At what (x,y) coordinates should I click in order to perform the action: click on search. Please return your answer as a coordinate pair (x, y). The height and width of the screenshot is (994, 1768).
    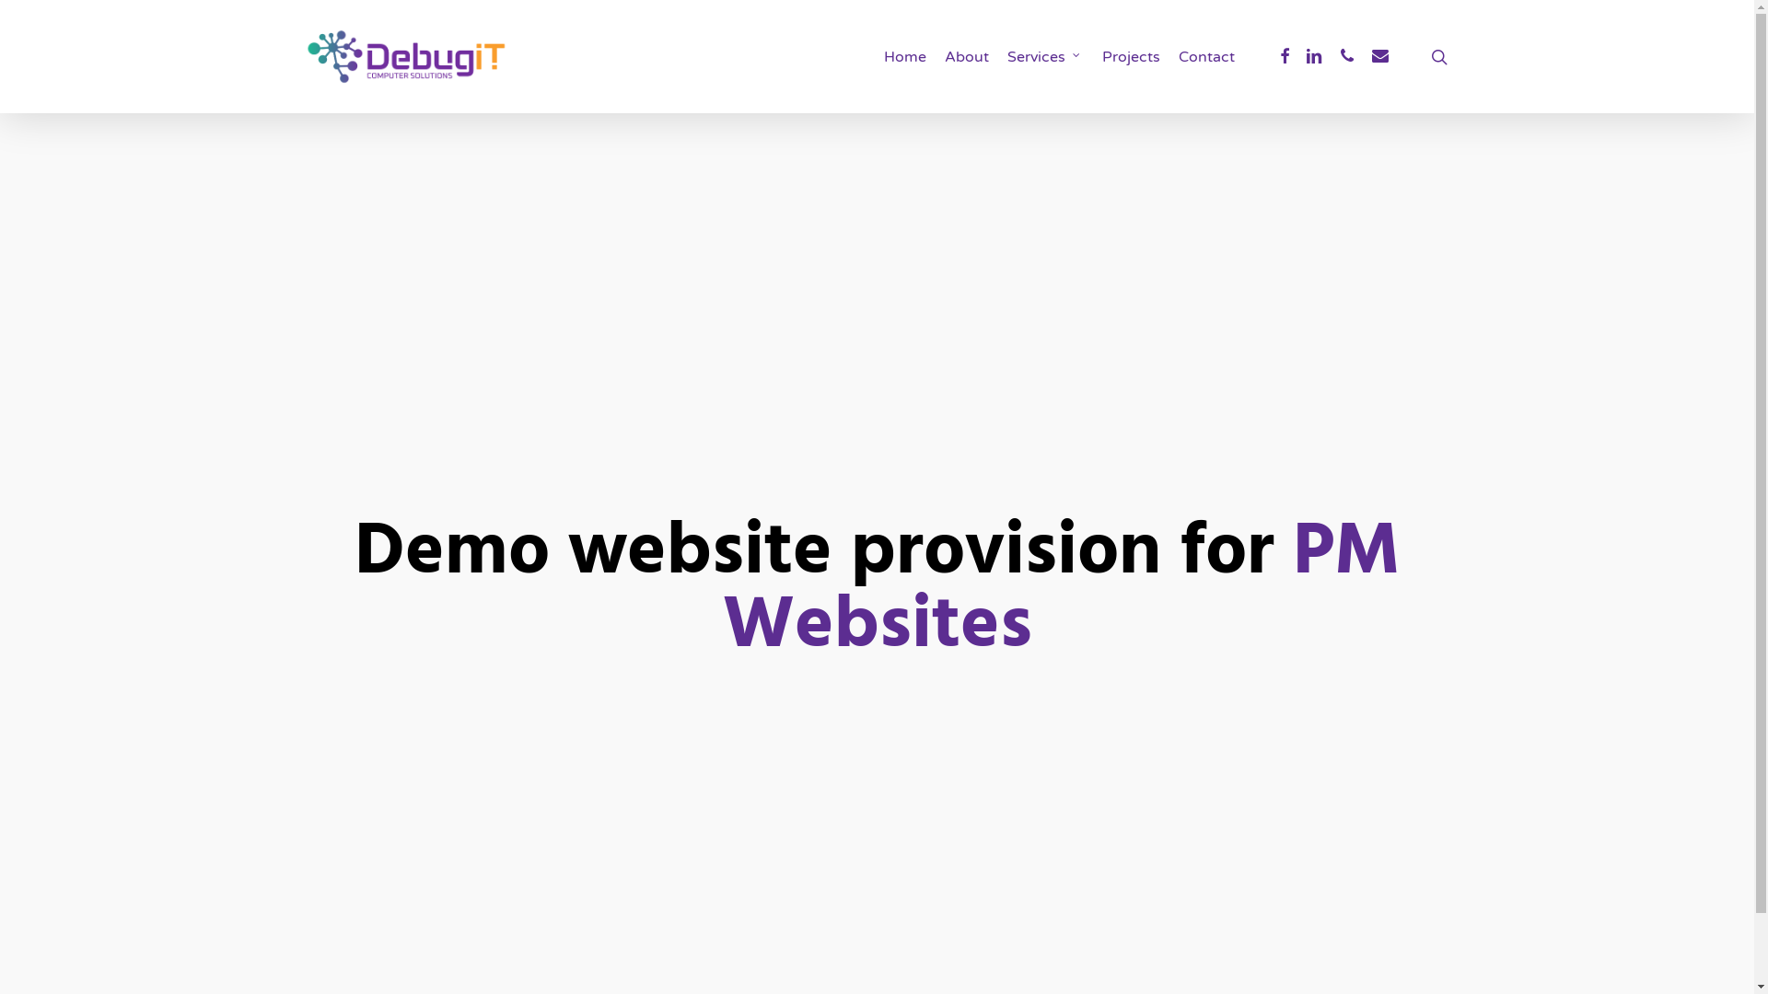
    Looking at the image, I should click on (1439, 57).